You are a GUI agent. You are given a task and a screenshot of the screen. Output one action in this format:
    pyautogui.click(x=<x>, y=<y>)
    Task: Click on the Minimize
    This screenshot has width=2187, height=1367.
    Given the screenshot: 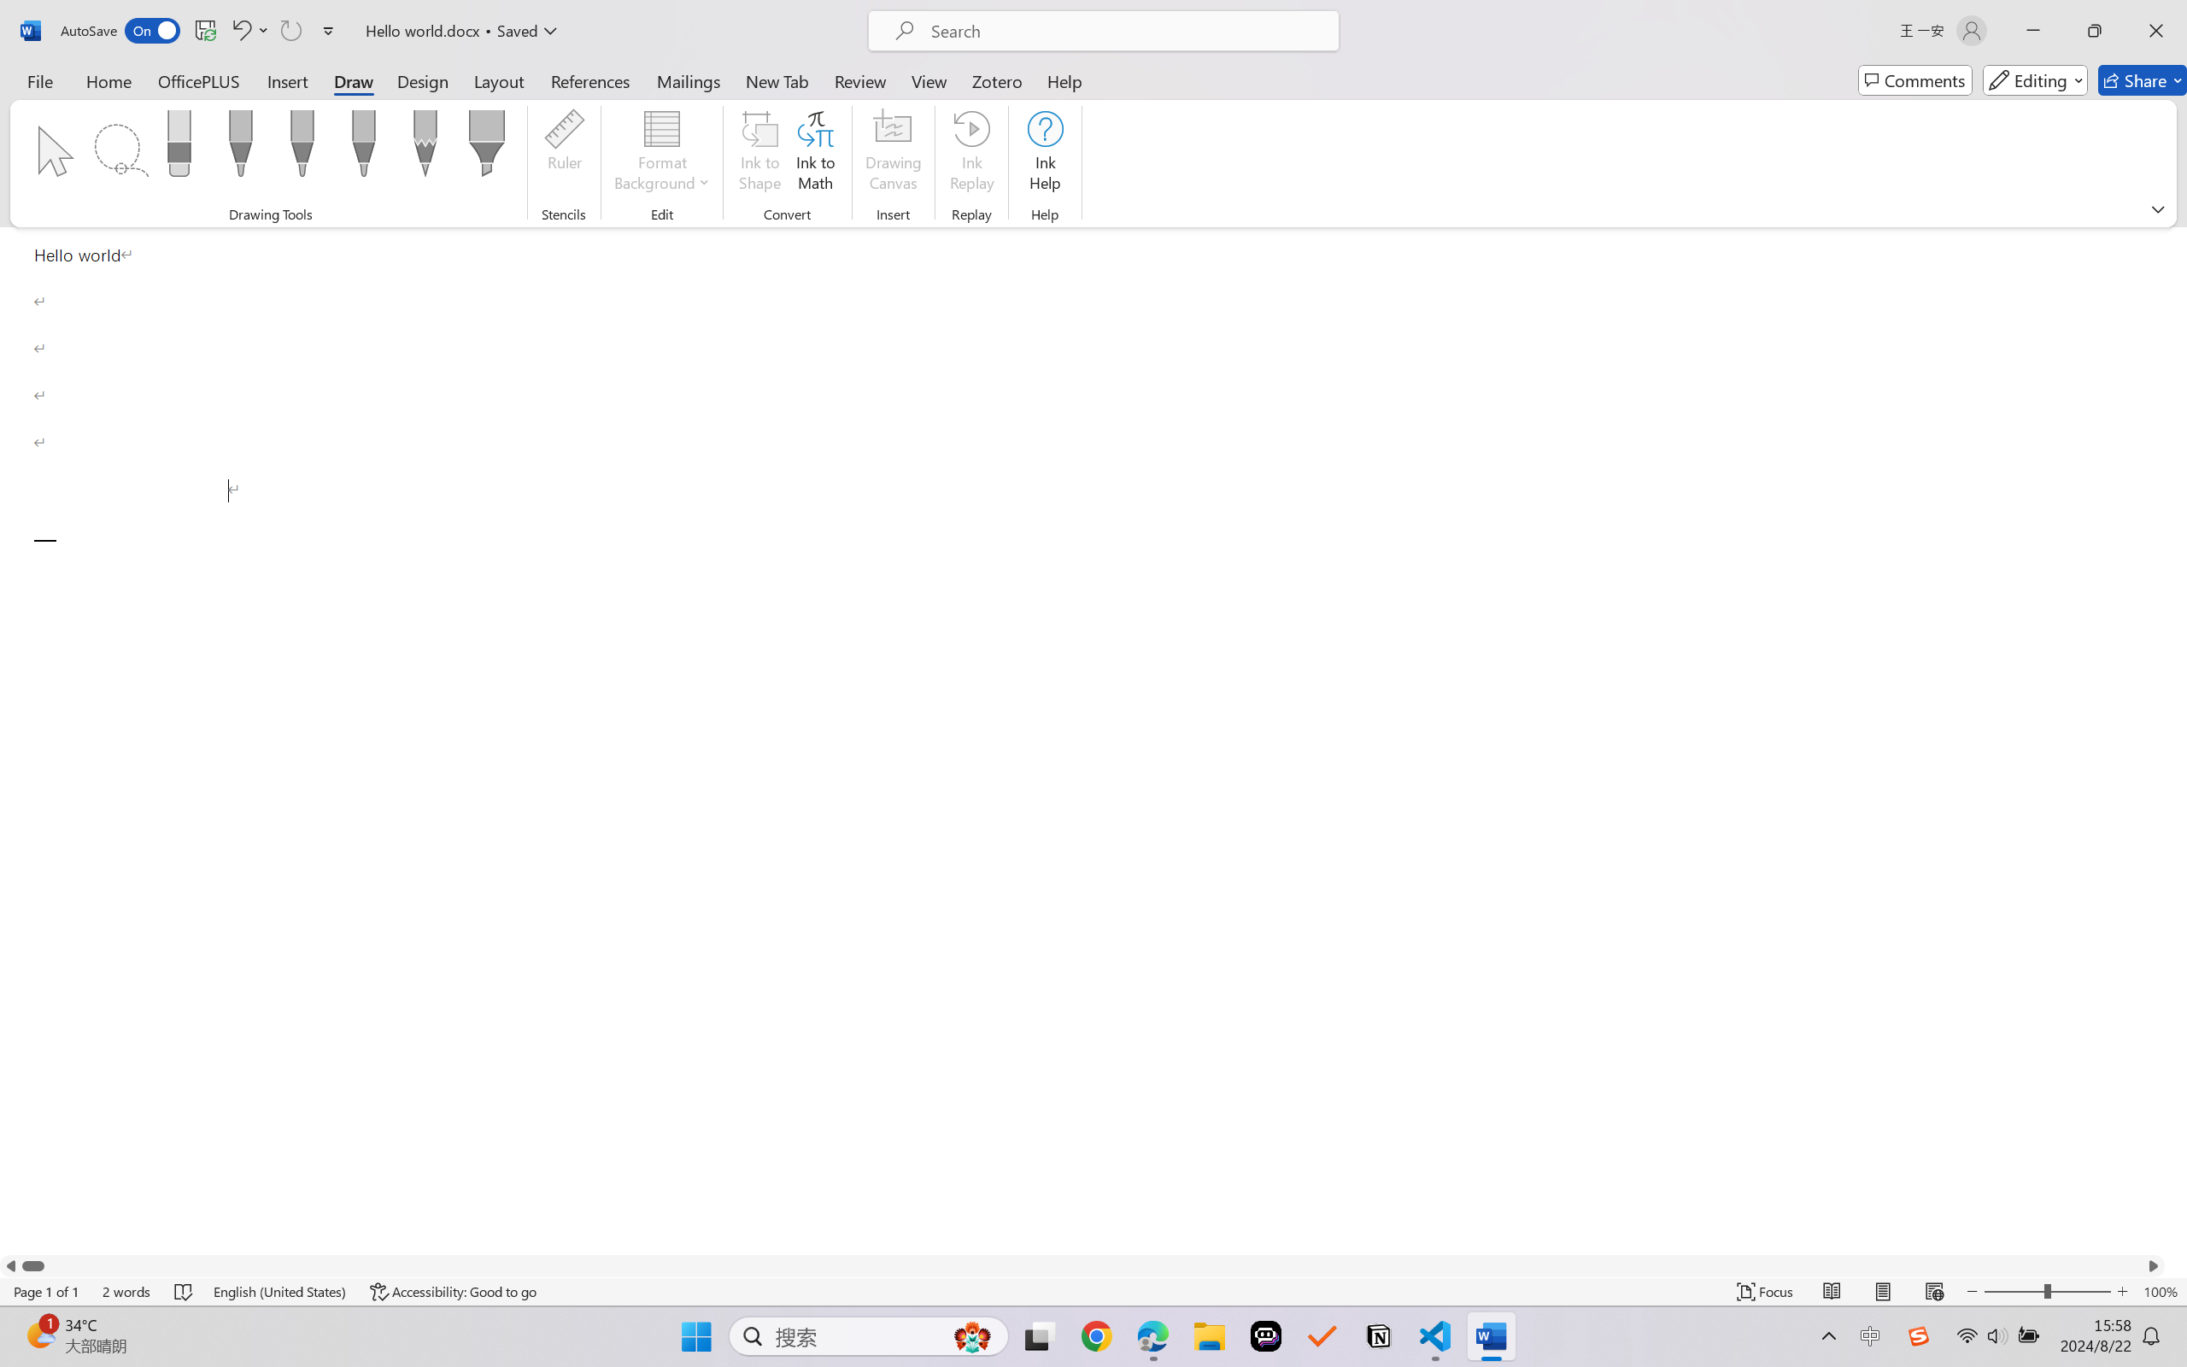 What is the action you would take?
    pyautogui.click(x=2033, y=31)
    